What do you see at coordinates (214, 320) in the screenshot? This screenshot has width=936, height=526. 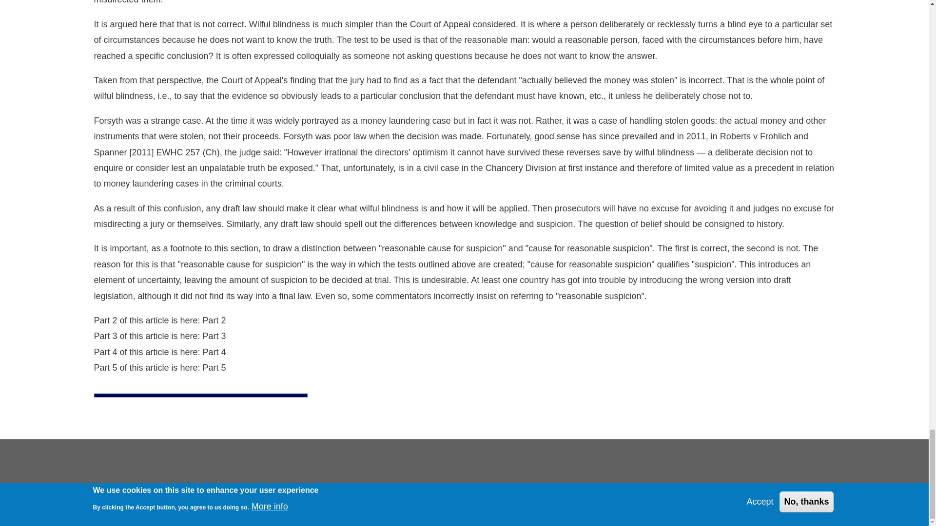 I see `Part 2` at bounding box center [214, 320].